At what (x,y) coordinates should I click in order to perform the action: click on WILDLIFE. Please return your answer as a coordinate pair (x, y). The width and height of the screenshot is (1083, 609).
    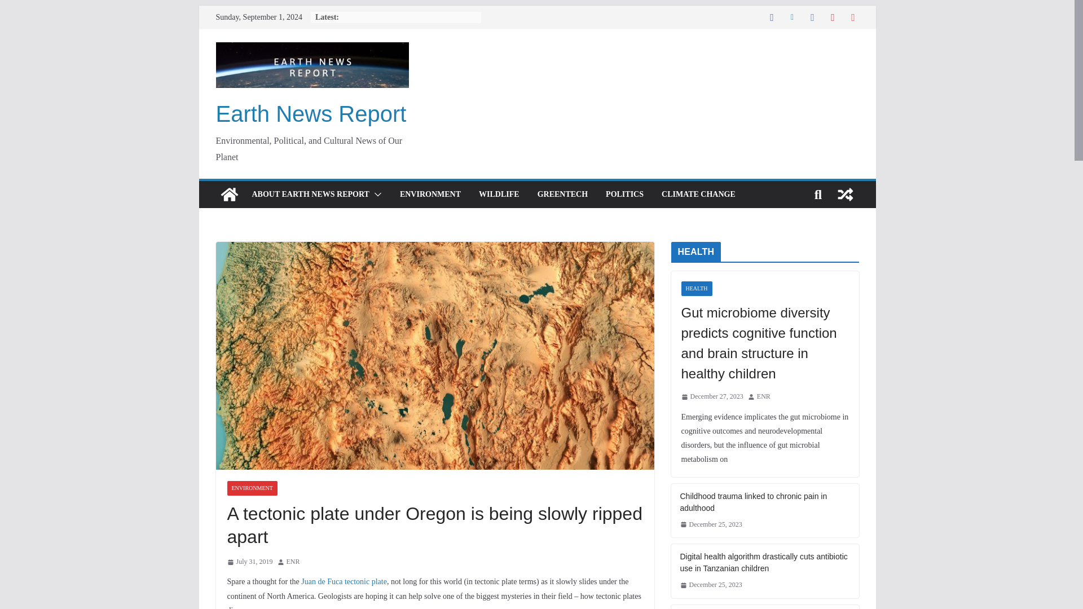
    Looking at the image, I should click on (499, 194).